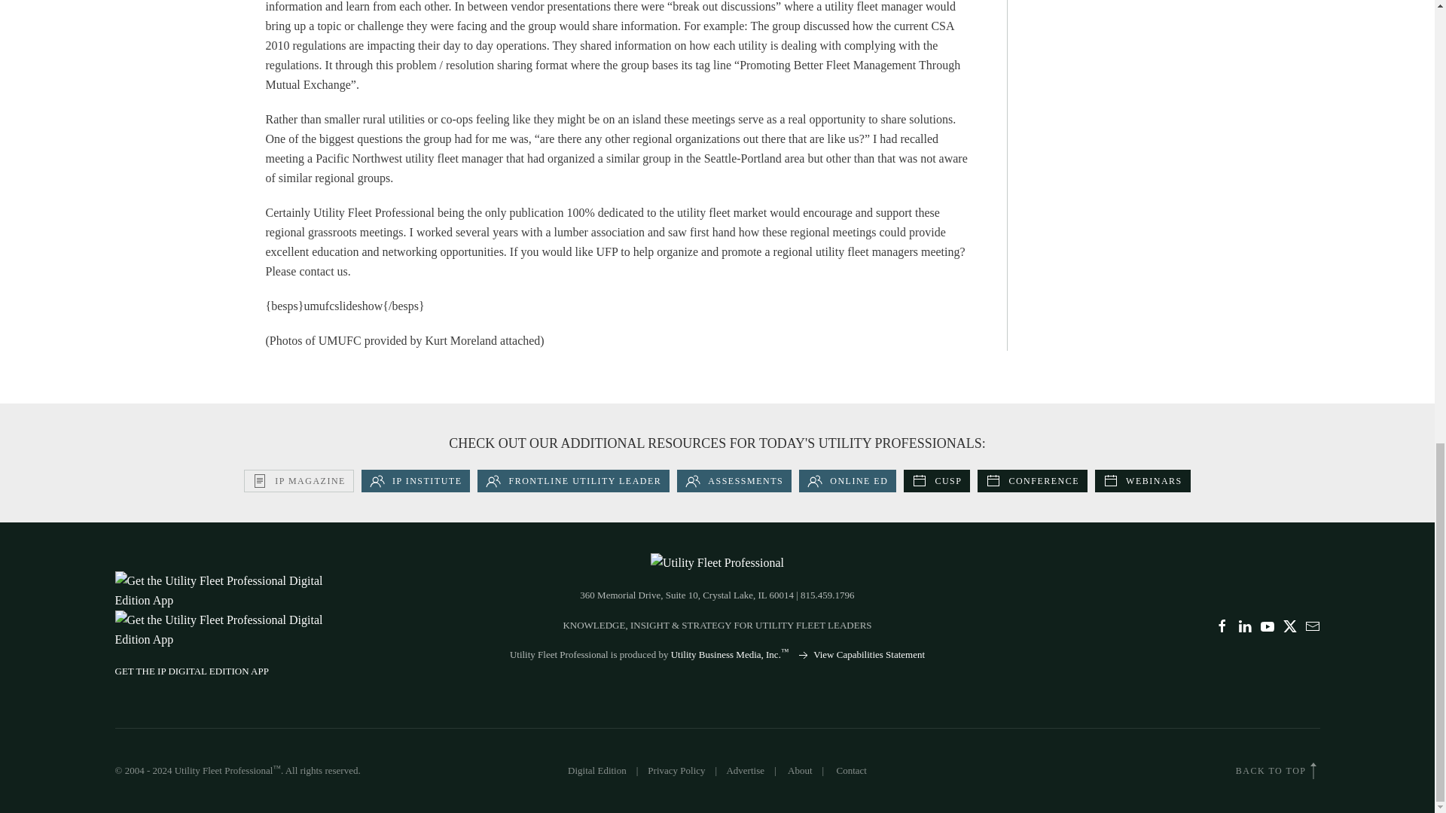 The image size is (1446, 813). Describe the element at coordinates (937, 481) in the screenshot. I see `CUSP Certification` at that location.